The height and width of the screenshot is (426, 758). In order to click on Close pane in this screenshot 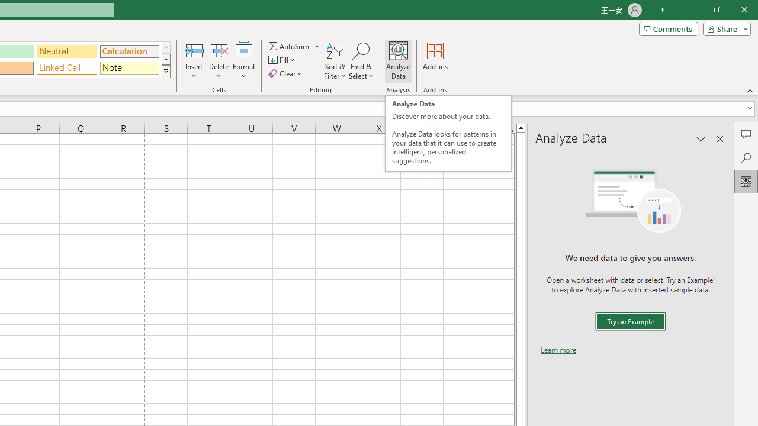, I will do `click(720, 138)`.